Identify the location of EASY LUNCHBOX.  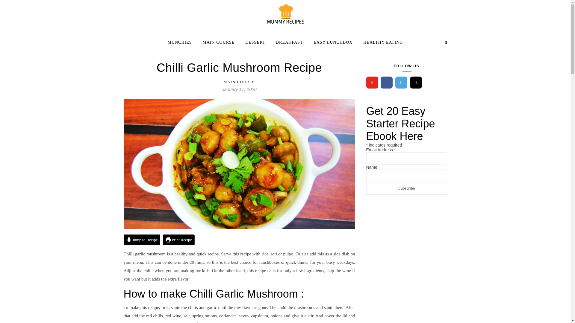
(333, 42).